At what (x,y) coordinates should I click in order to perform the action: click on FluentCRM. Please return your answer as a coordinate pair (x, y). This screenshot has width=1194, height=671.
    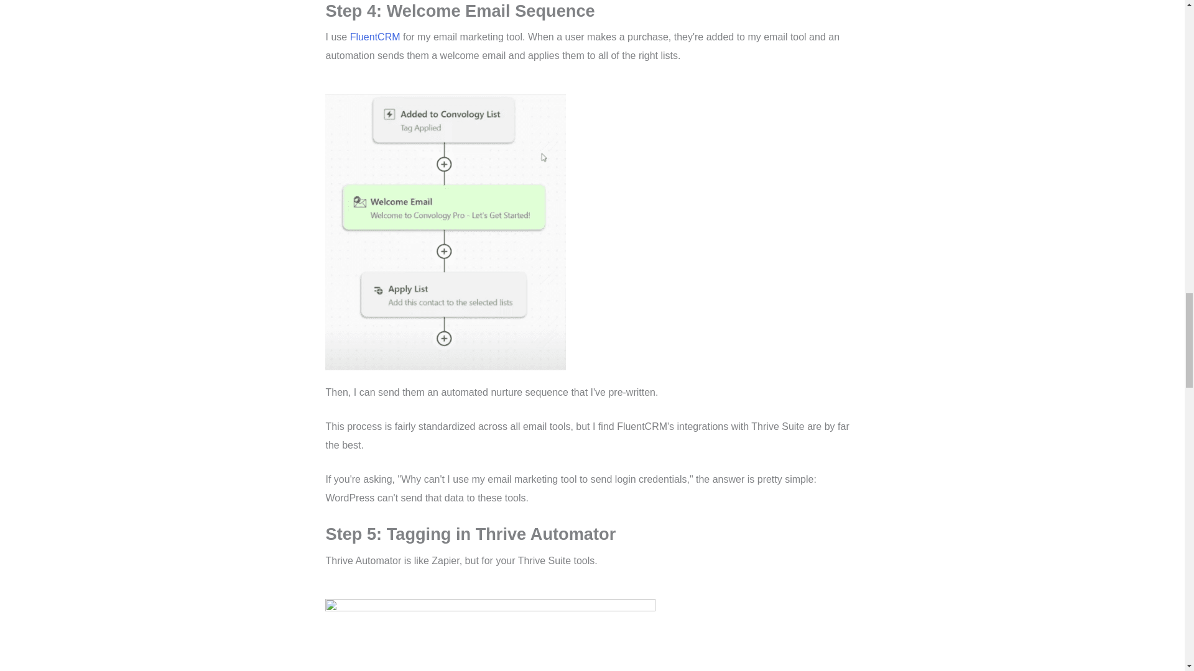
    Looking at the image, I should click on (374, 37).